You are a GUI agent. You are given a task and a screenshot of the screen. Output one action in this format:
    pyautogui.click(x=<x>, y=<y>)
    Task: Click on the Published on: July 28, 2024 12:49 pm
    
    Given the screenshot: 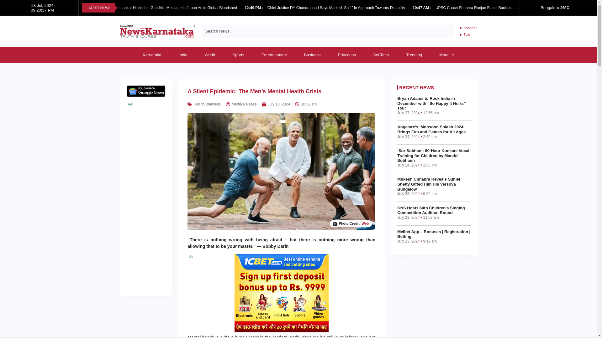 What is the action you would take?
    pyautogui.click(x=254, y=8)
    